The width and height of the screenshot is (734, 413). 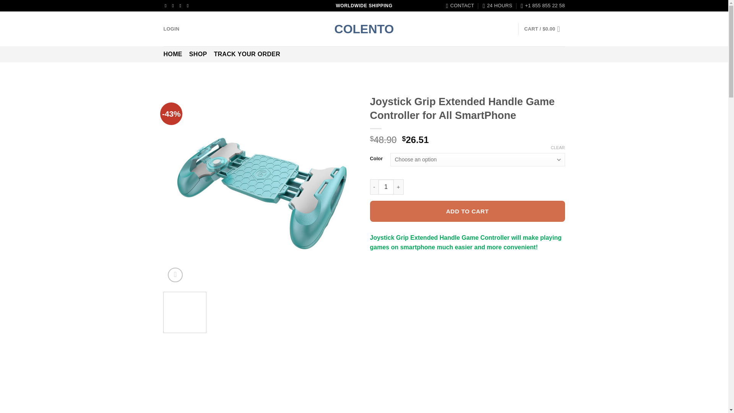 I want to click on Login, so click(x=172, y=29).